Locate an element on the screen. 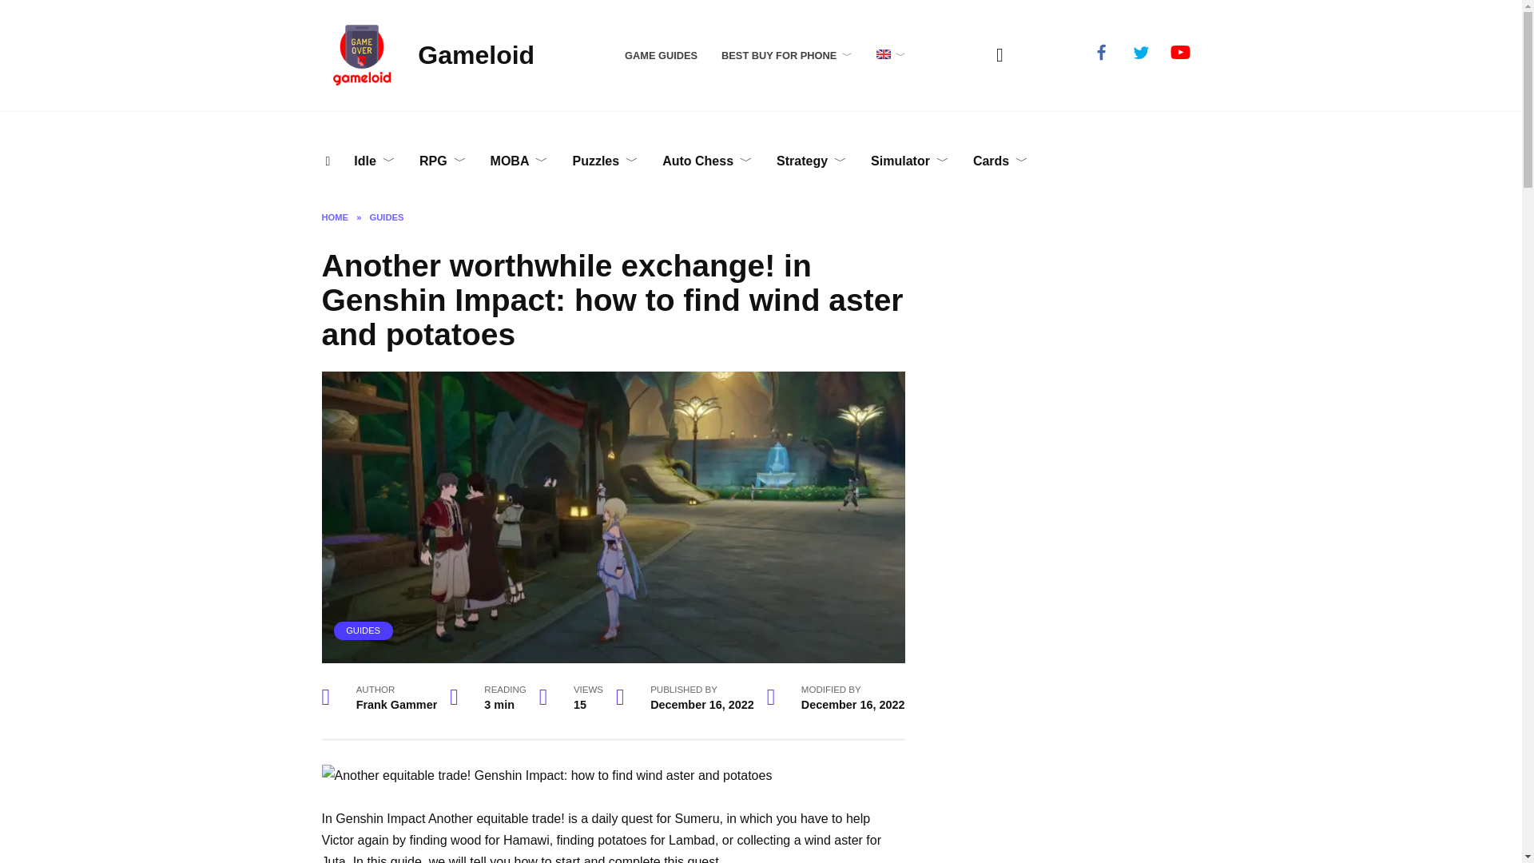  Cards is located at coordinates (1000, 161).